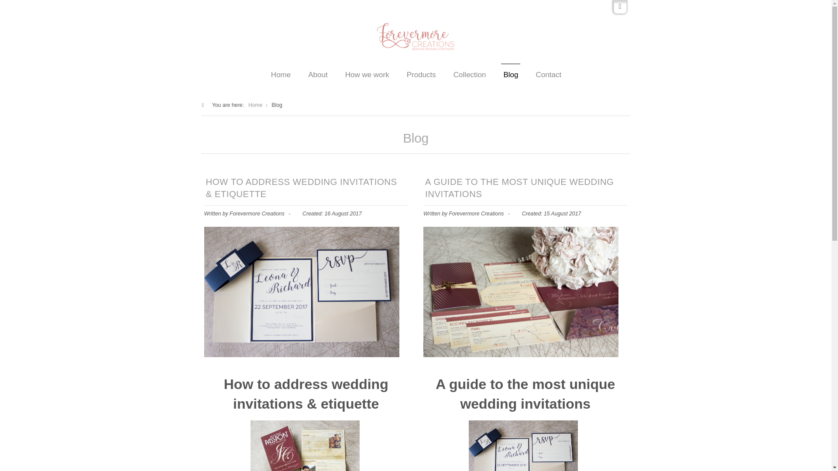 Image resolution: width=838 pixels, height=471 pixels. What do you see at coordinates (280, 74) in the screenshot?
I see `Home` at bounding box center [280, 74].